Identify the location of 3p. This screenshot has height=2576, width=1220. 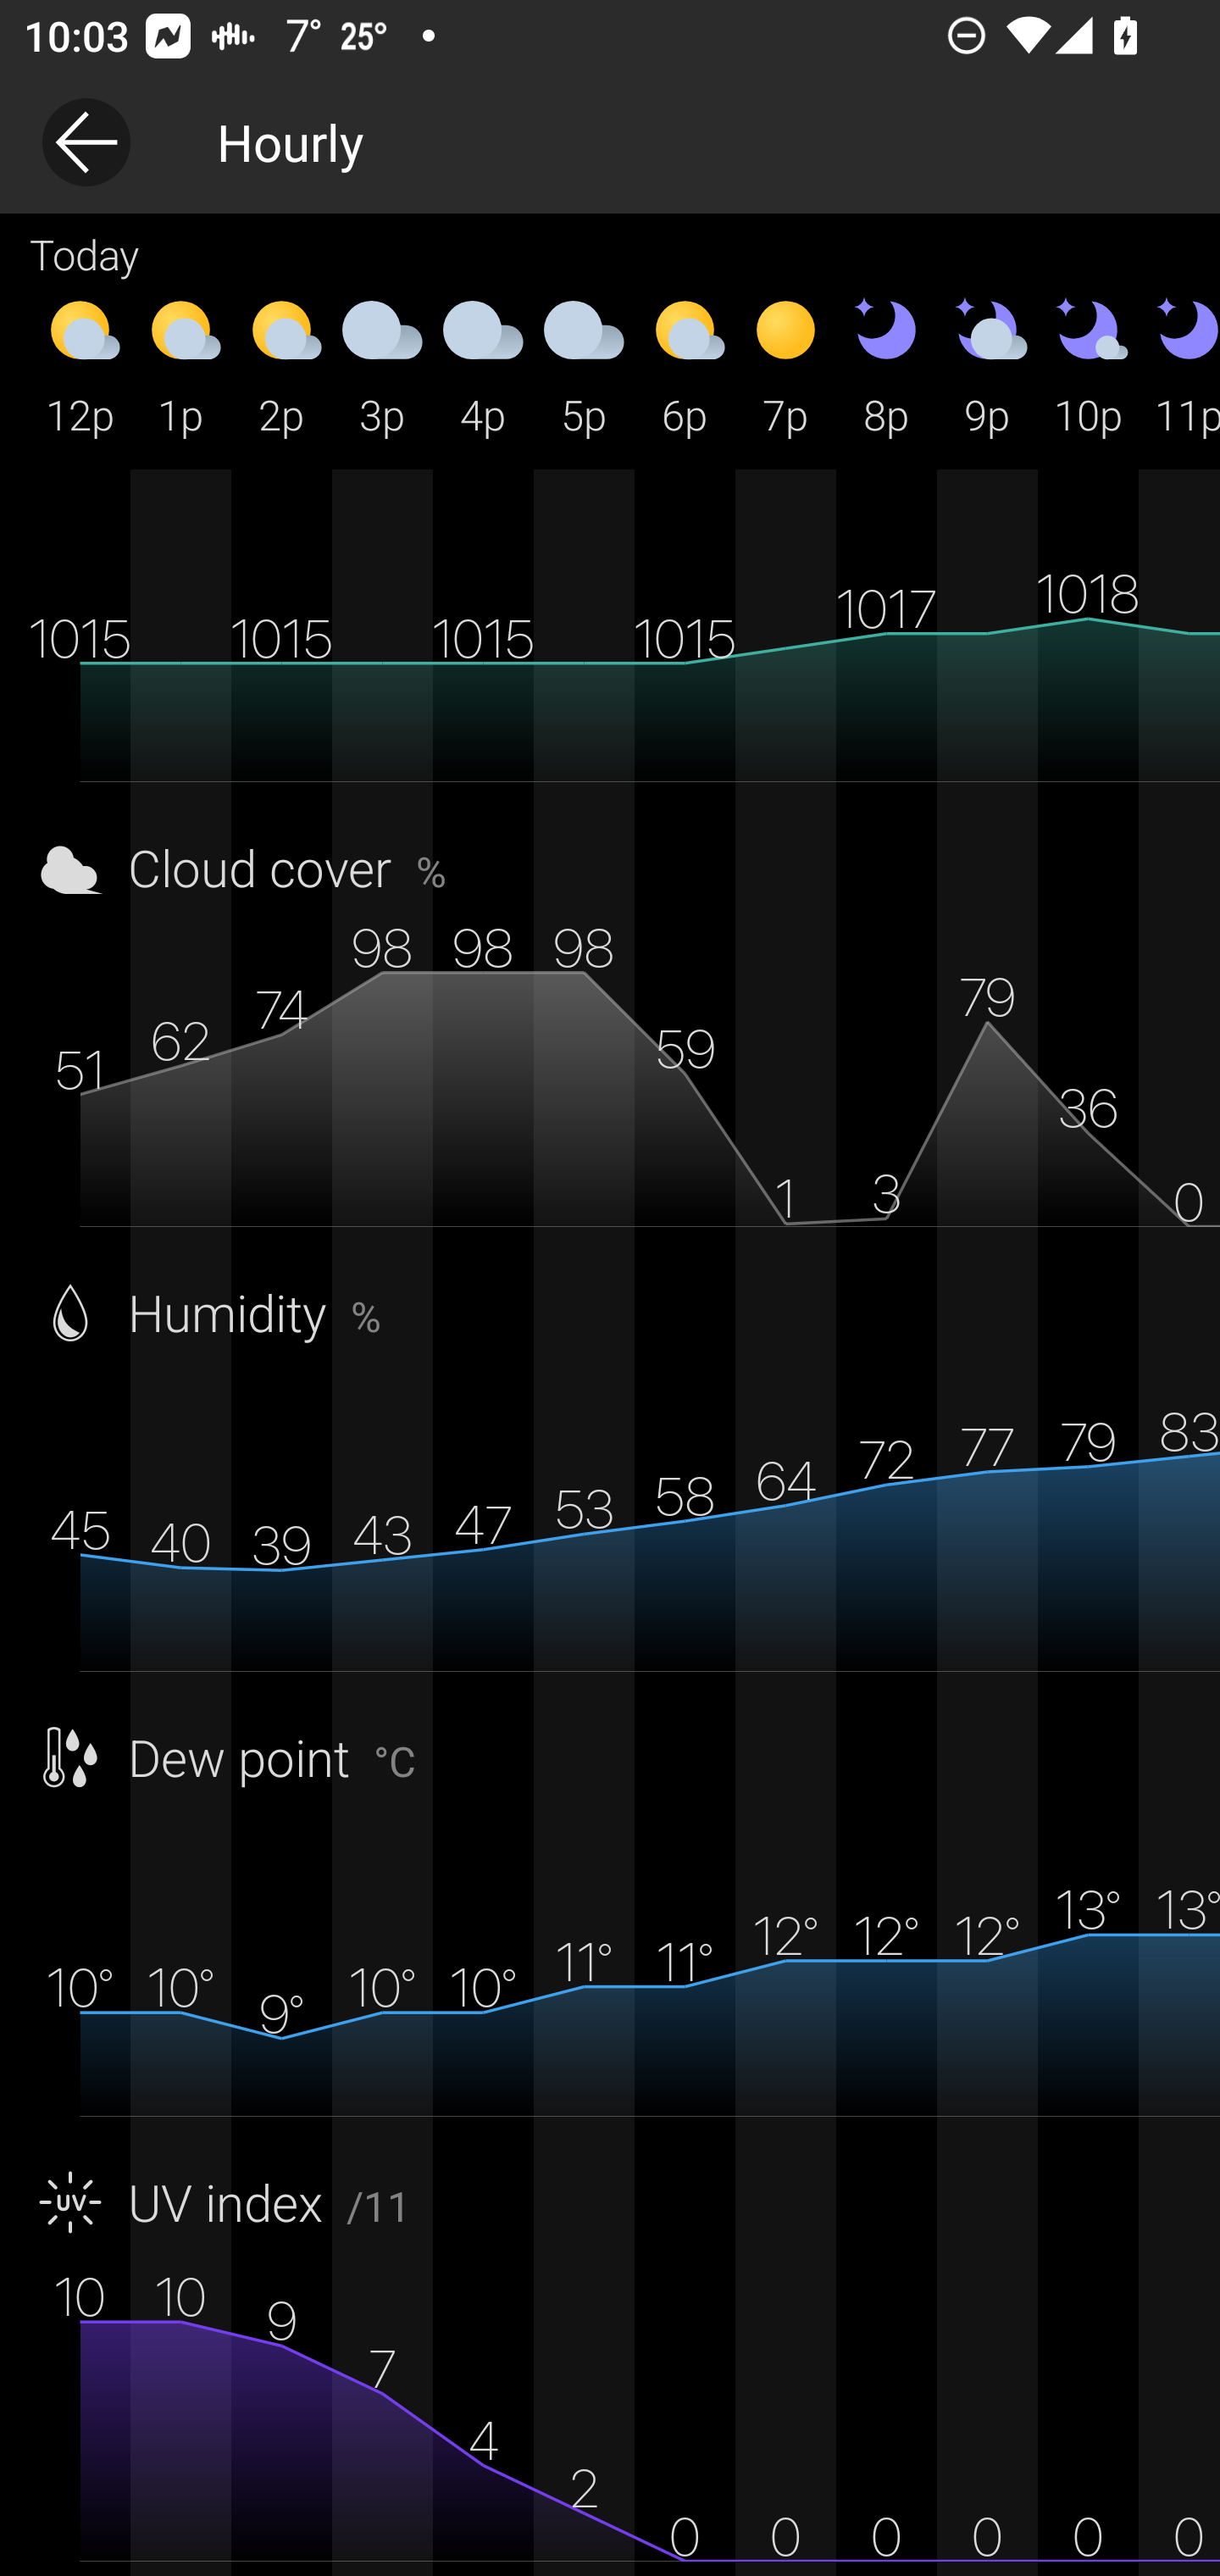
(382, 365).